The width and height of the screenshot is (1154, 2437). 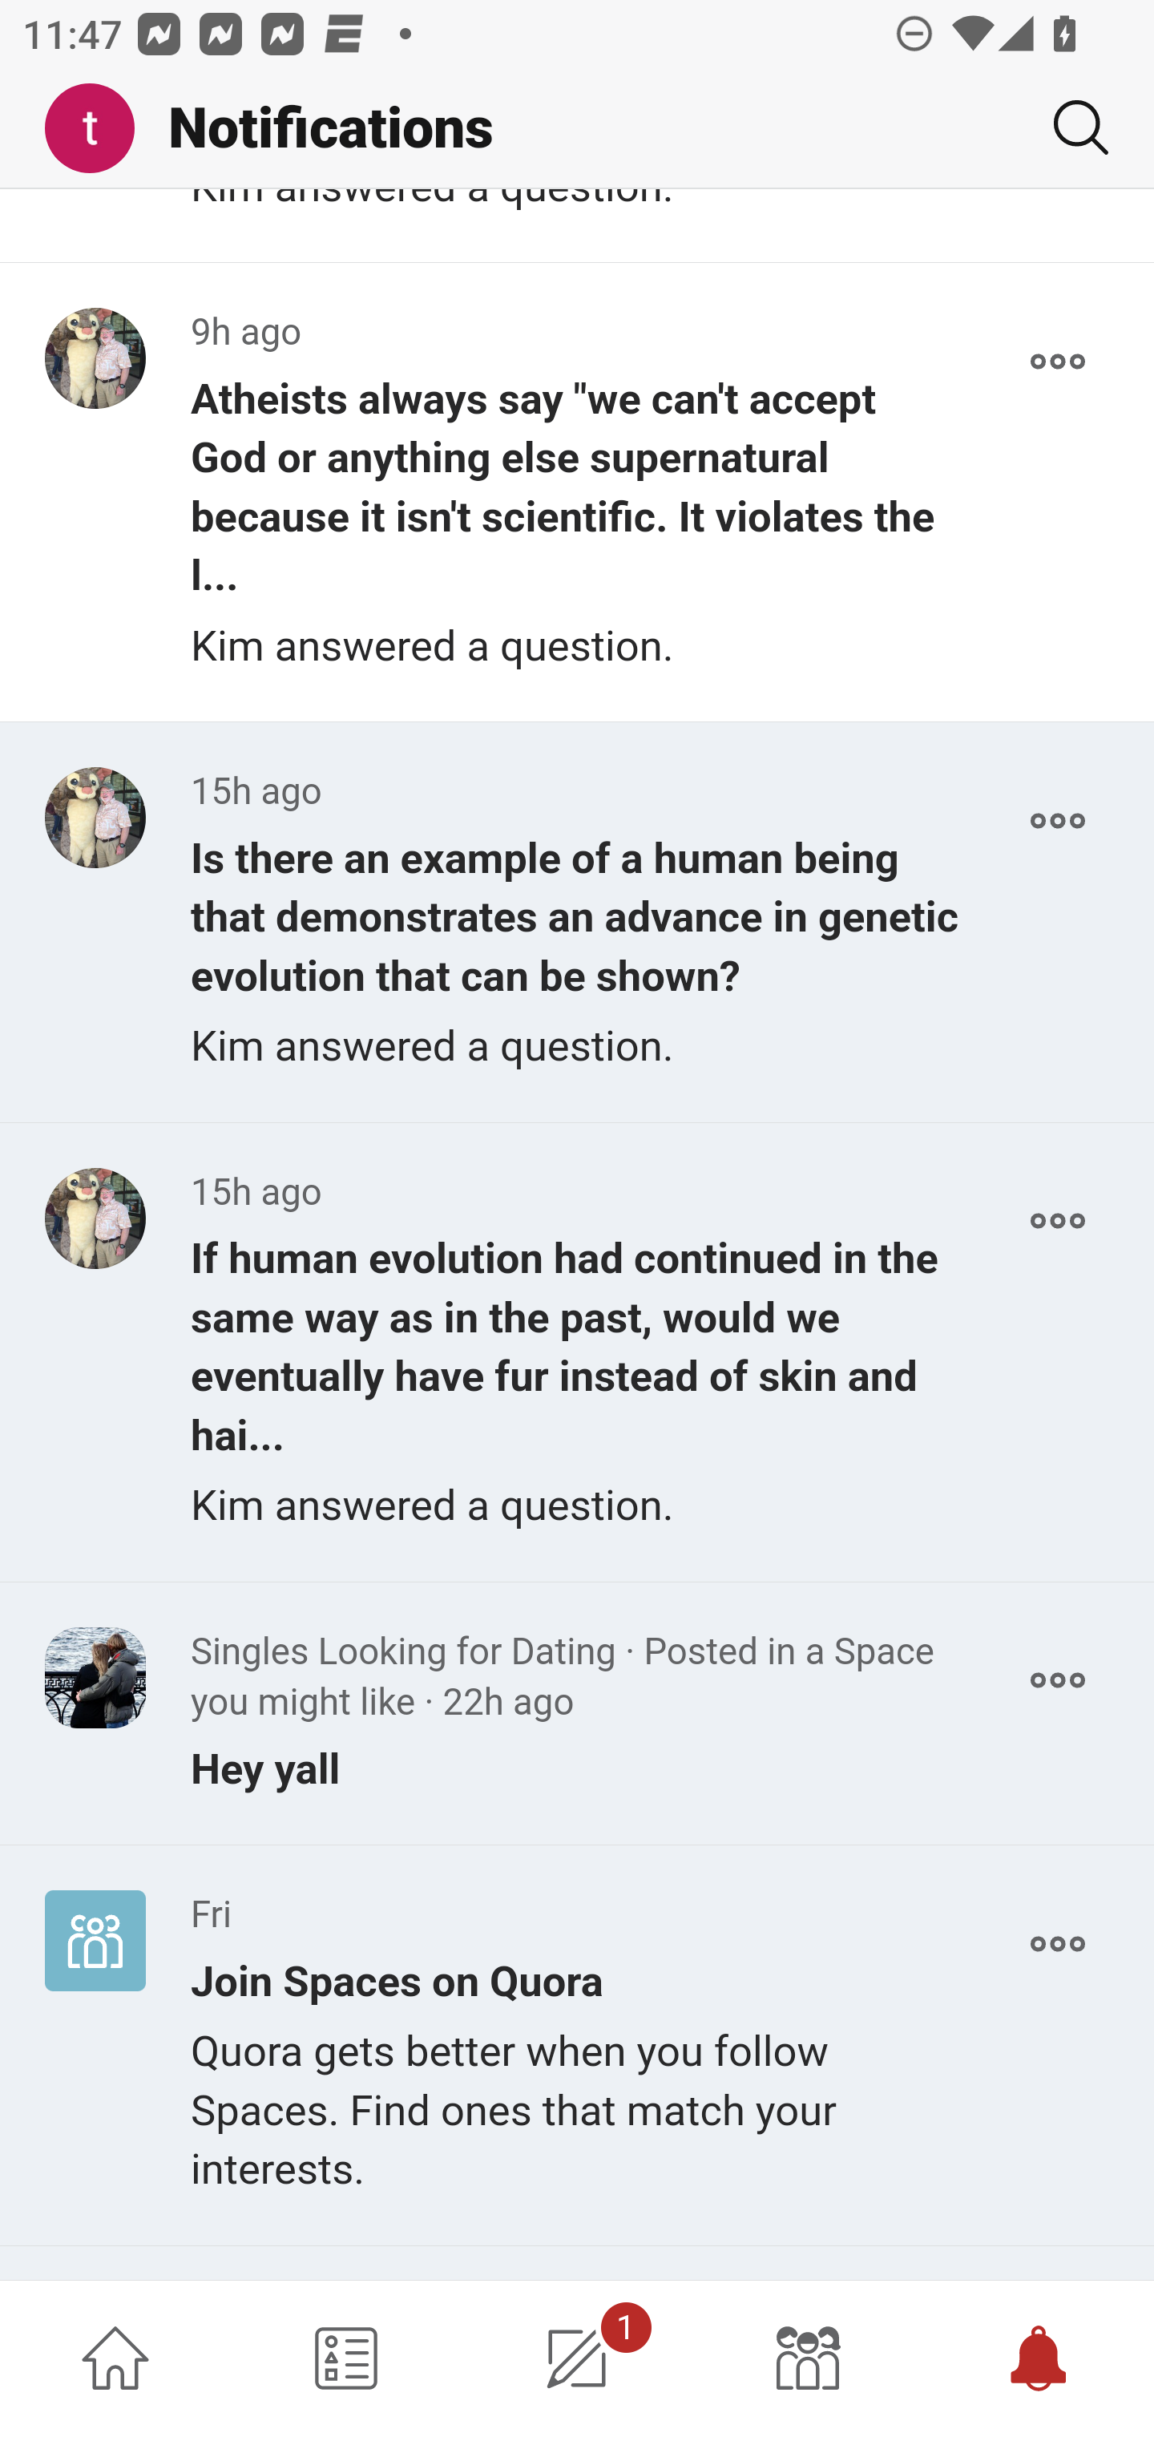 I want to click on More, so click(x=1058, y=822).